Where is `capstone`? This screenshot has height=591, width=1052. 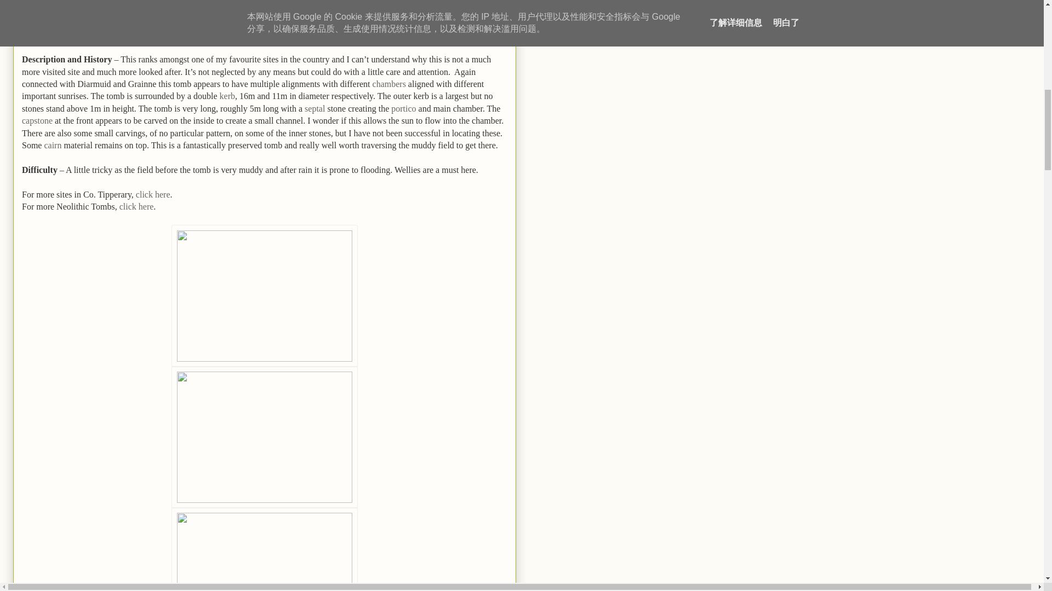
capstone is located at coordinates (37, 120).